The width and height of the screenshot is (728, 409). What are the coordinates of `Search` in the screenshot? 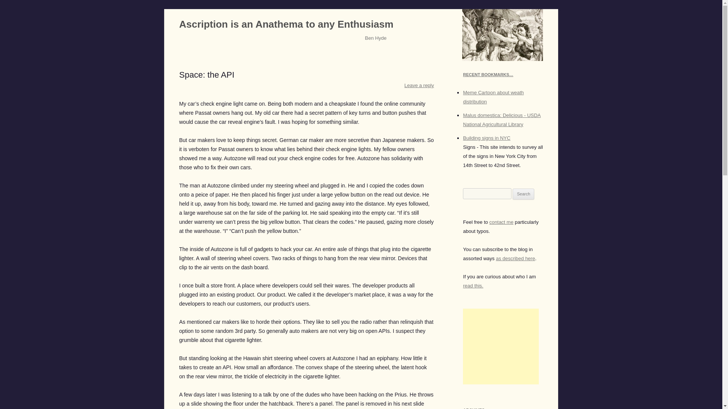 It's located at (523, 194).